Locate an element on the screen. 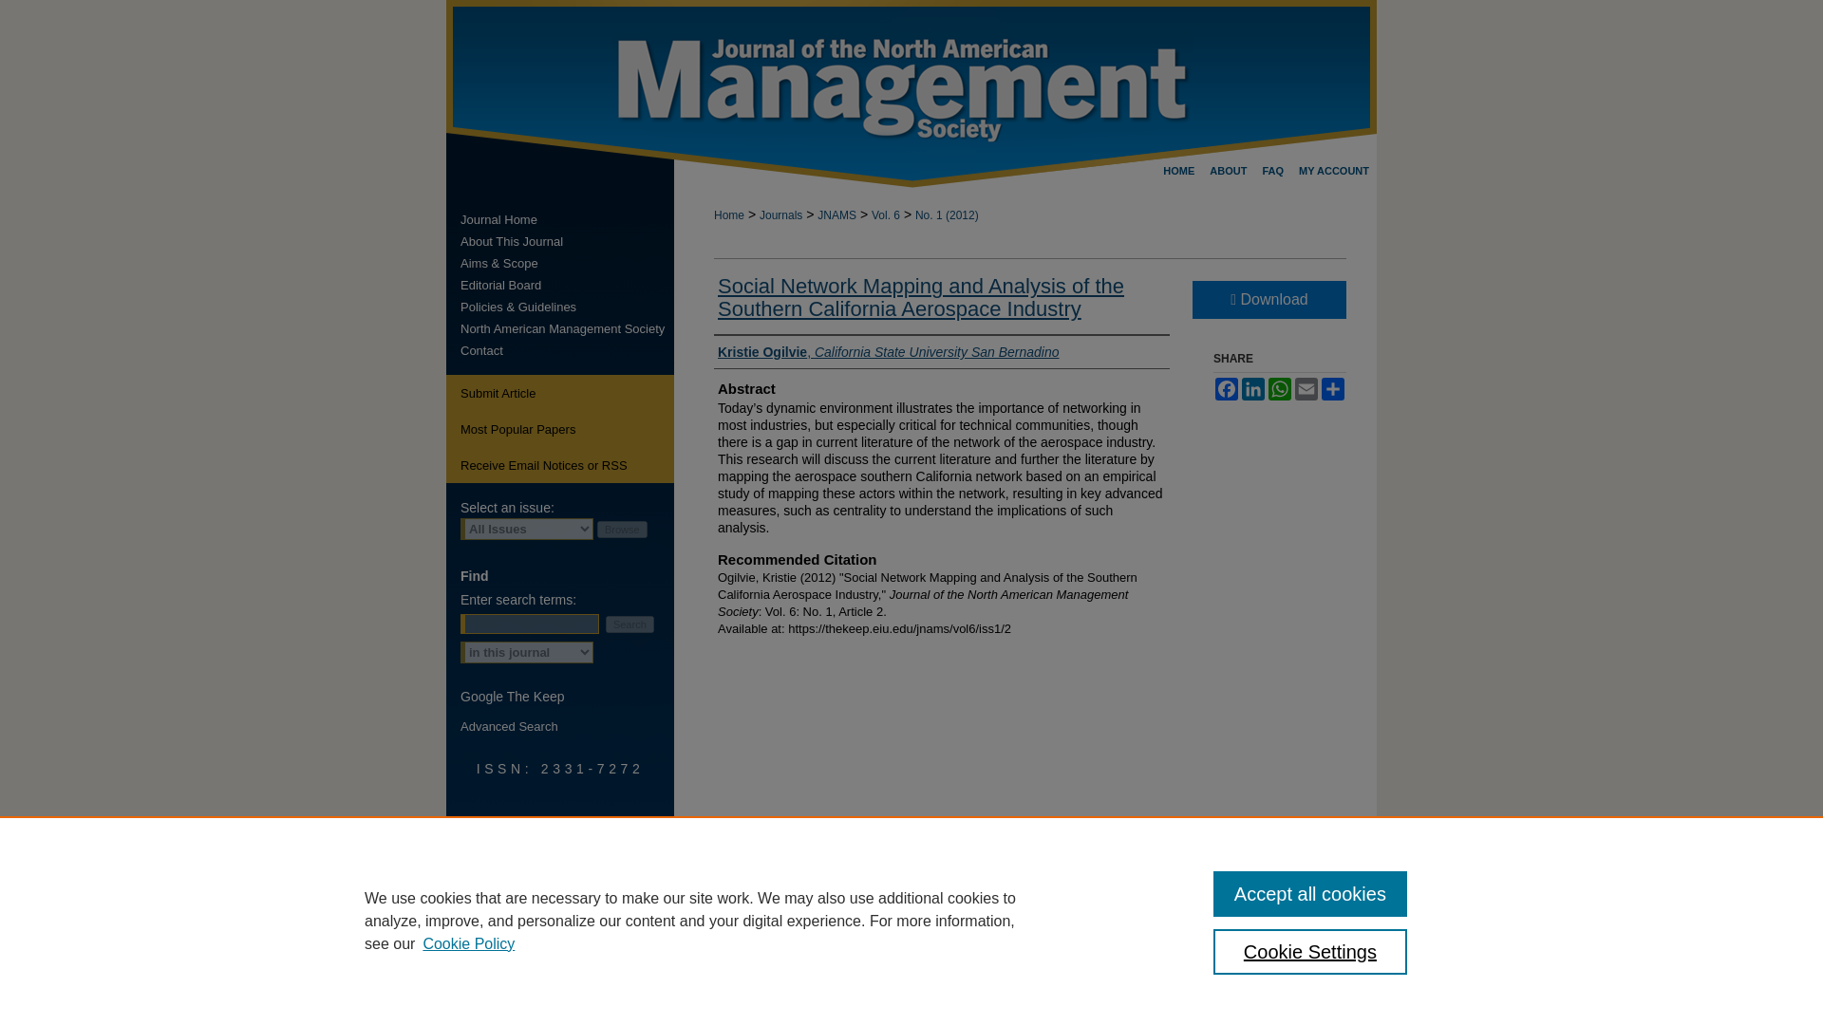 This screenshot has width=1823, height=1025. WhatsApp is located at coordinates (1280, 389).